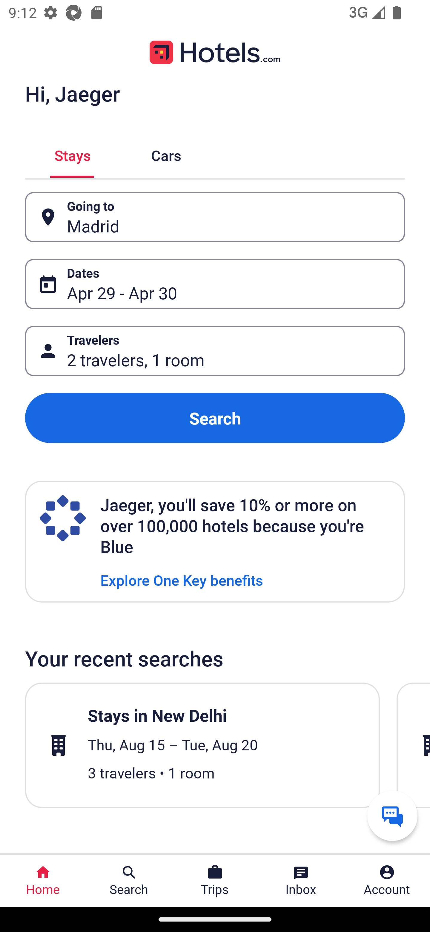  Describe the element at coordinates (72, 93) in the screenshot. I see `Hi, Jaeger` at that location.